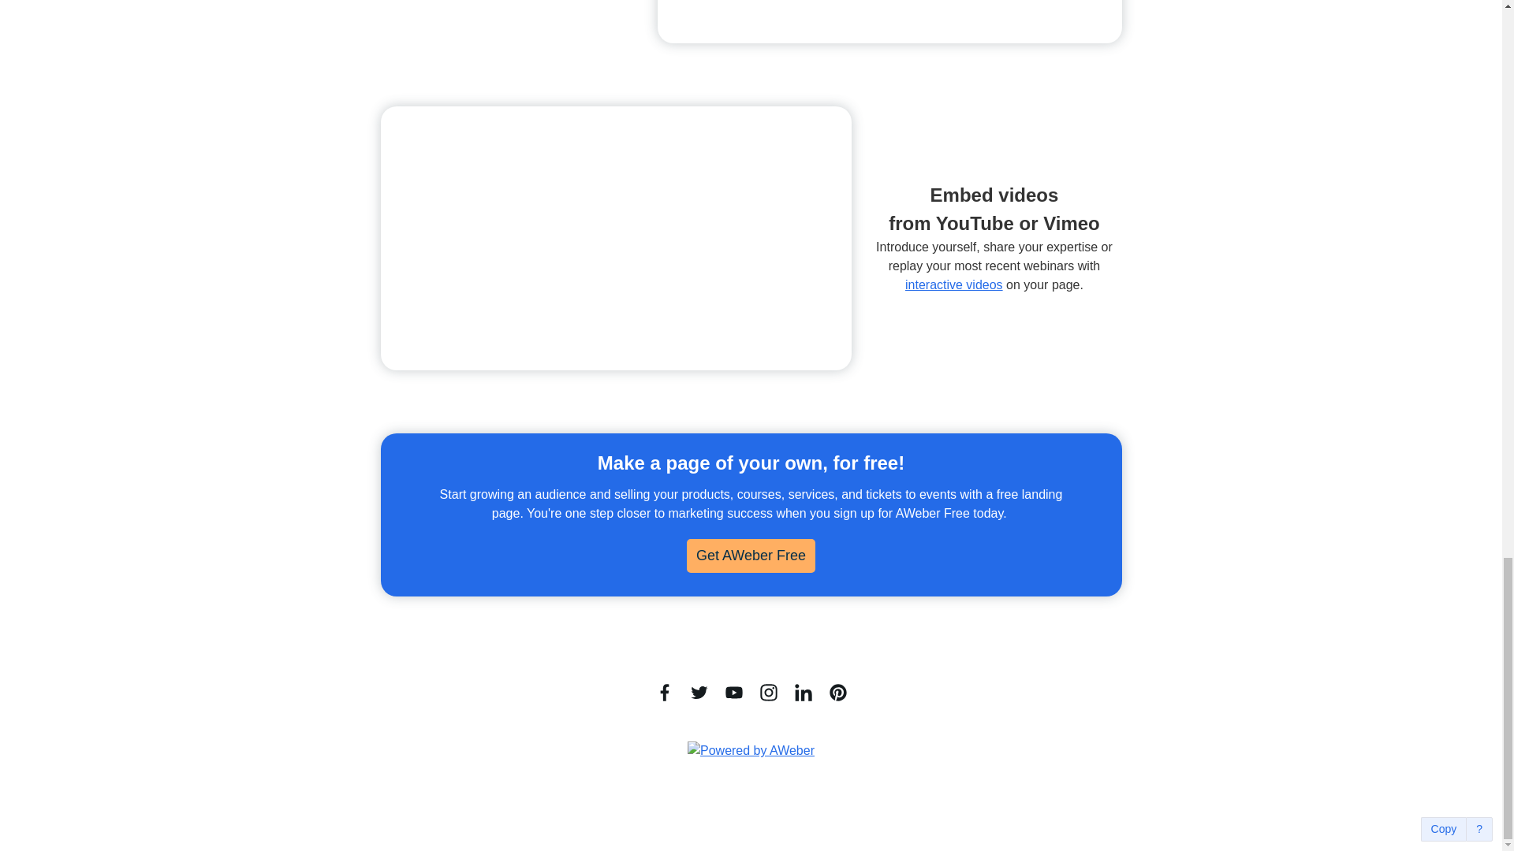 The width and height of the screenshot is (1514, 851). I want to click on Copy, so click(1444, 829).